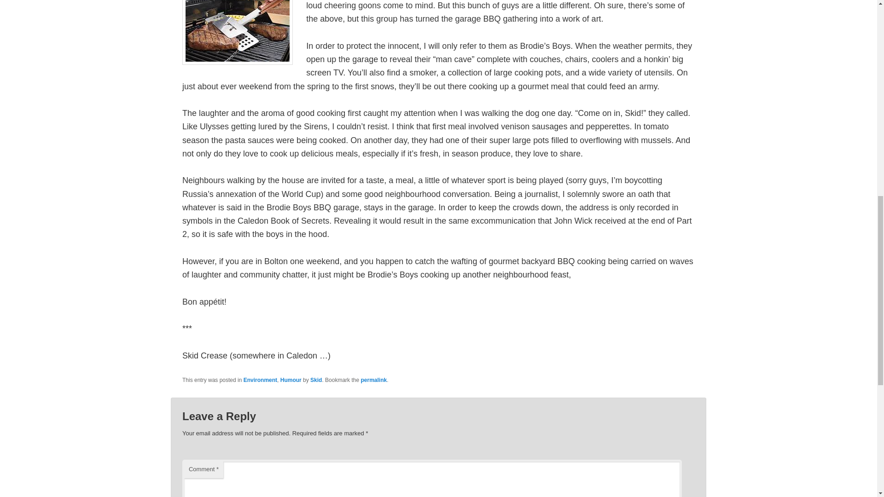 The height and width of the screenshot is (497, 884). What do you see at coordinates (291, 380) in the screenshot?
I see `Humour` at bounding box center [291, 380].